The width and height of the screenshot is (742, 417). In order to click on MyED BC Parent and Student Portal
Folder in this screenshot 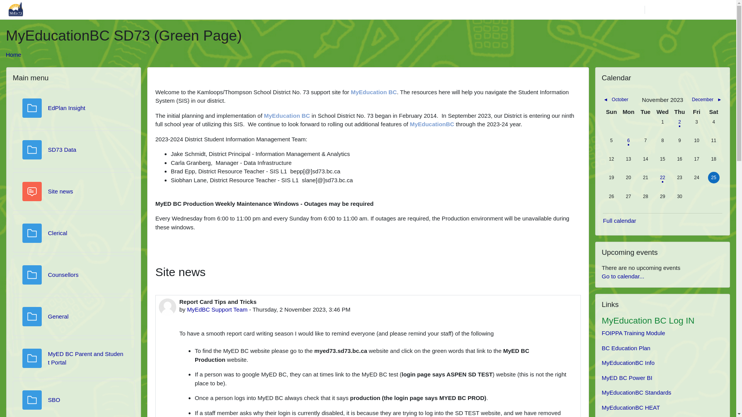, I will do `click(86, 358)`.